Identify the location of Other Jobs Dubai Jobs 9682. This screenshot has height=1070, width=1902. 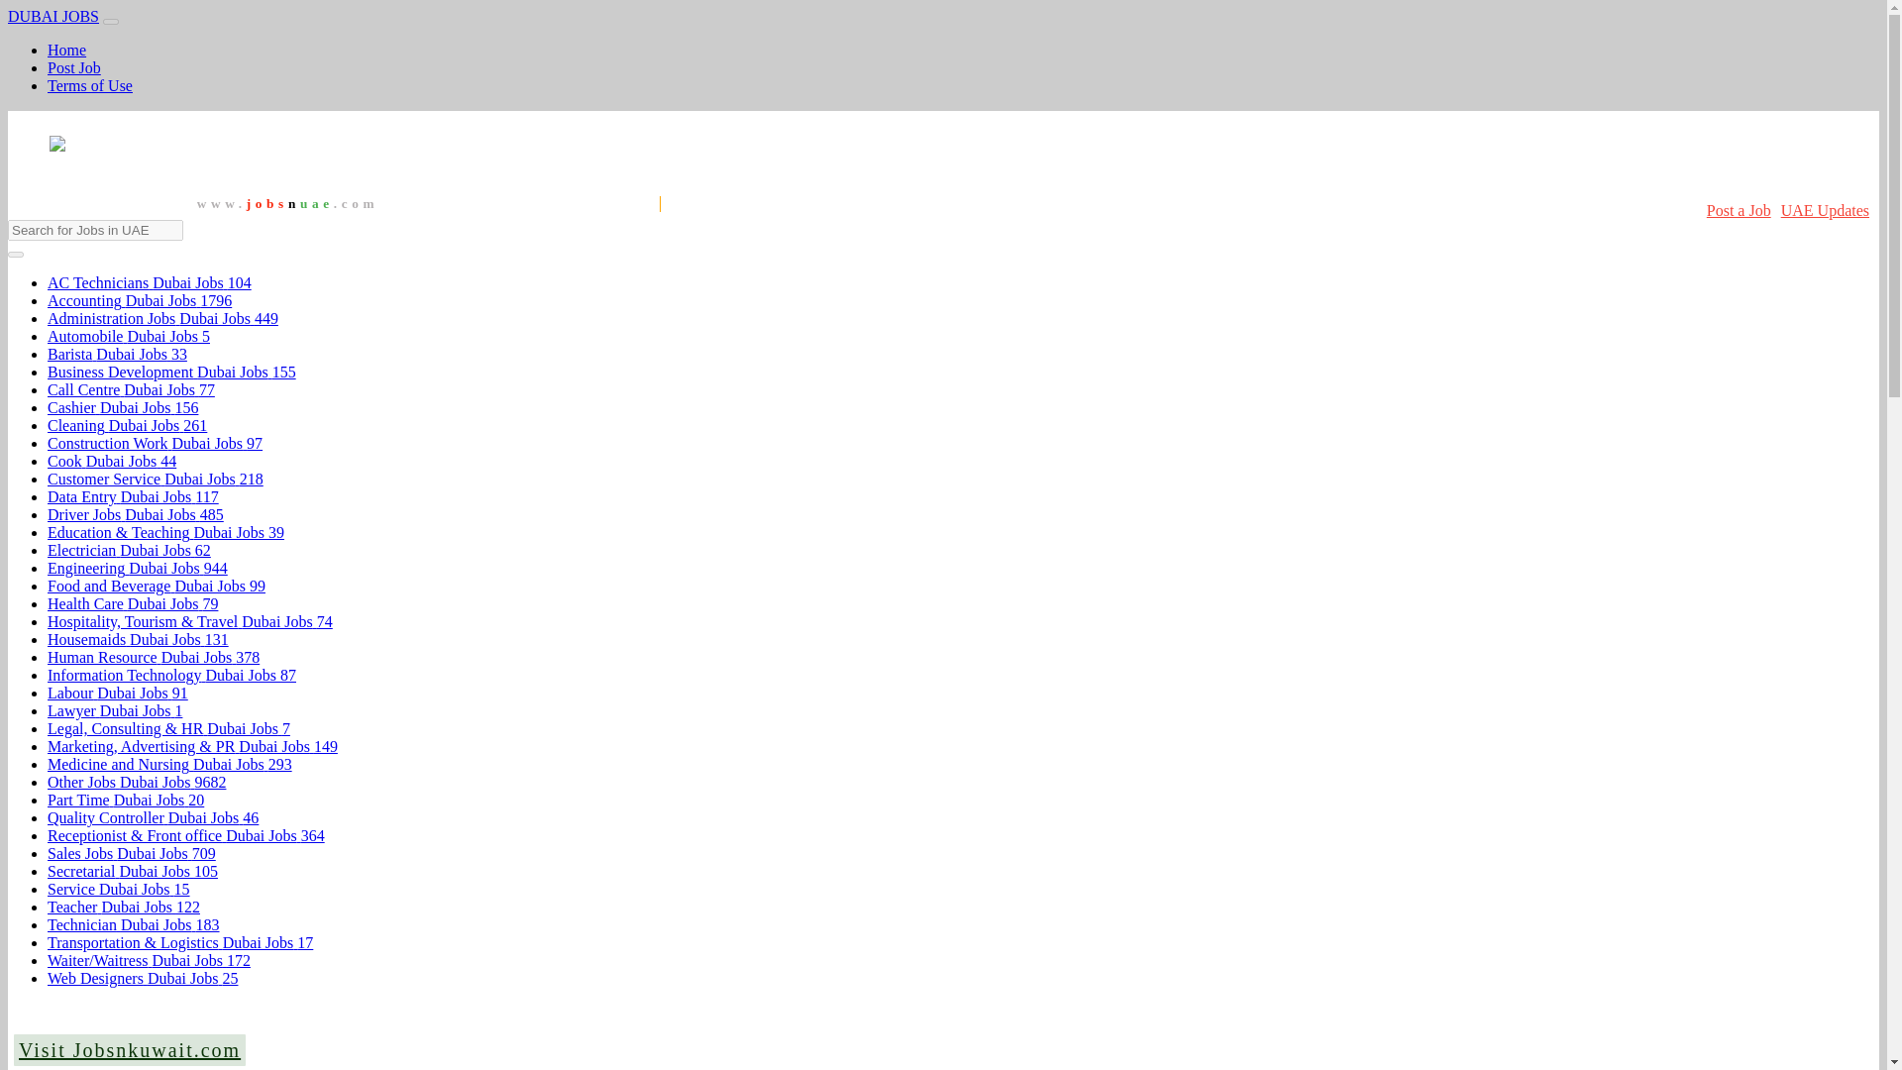
(137, 782).